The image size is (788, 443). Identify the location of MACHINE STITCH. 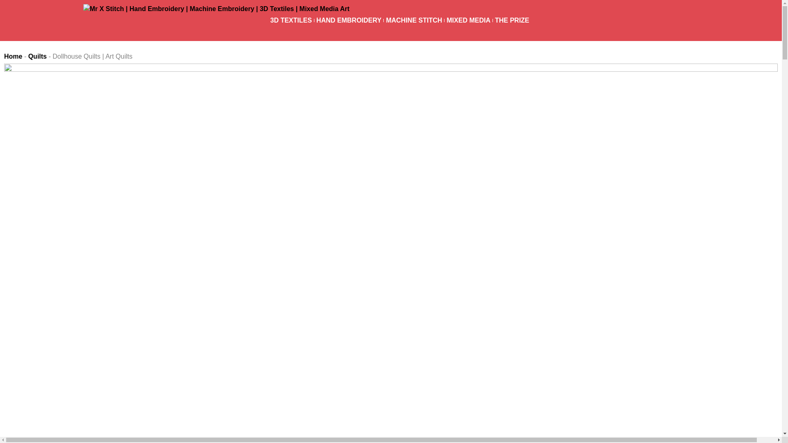
(414, 21).